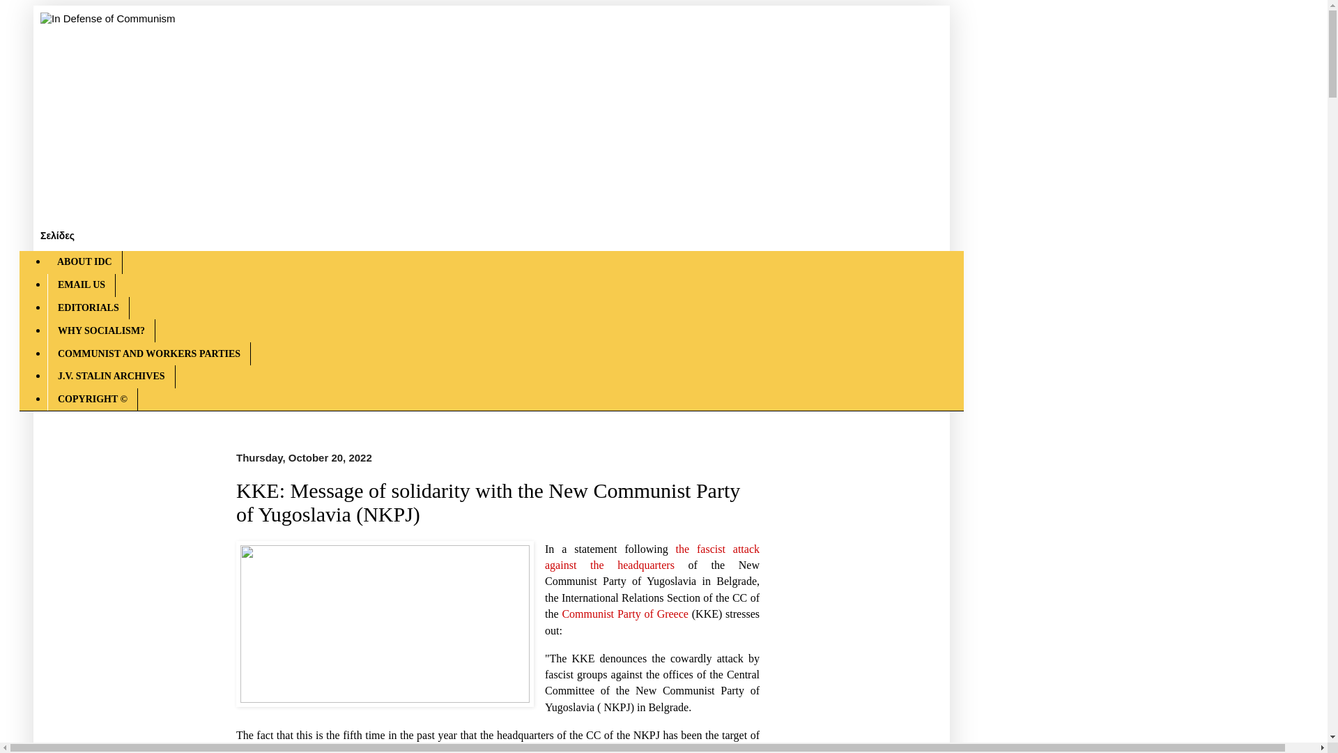 This screenshot has height=753, width=1338. What do you see at coordinates (88, 308) in the screenshot?
I see `EDITORIALS` at bounding box center [88, 308].